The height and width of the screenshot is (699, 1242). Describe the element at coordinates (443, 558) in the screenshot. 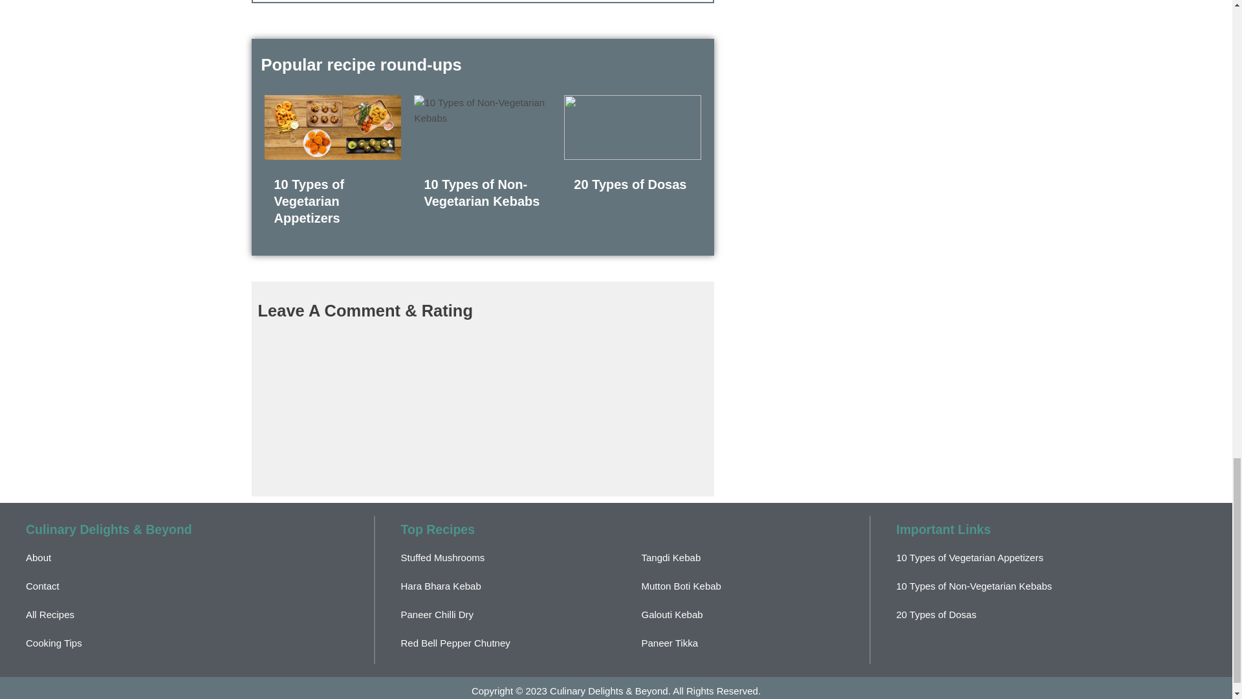

I see `Stuffed Mushrooms` at that location.